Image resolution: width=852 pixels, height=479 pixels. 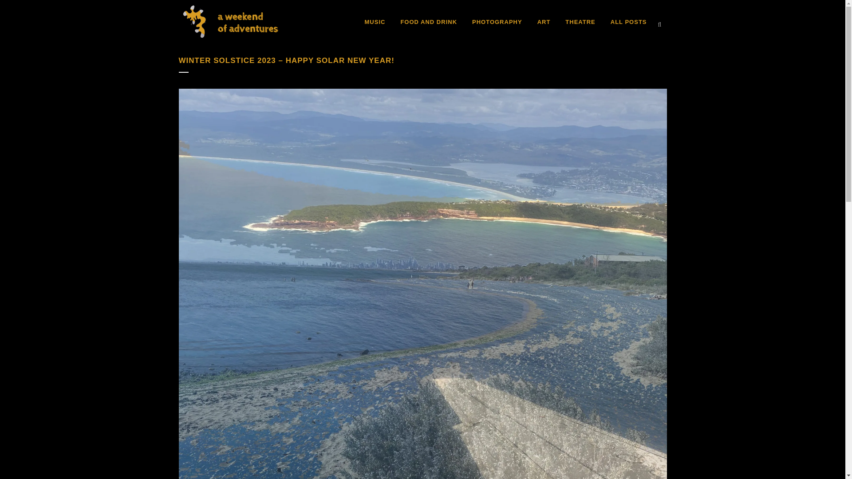 What do you see at coordinates (580, 22) in the screenshot?
I see `THEATRE` at bounding box center [580, 22].